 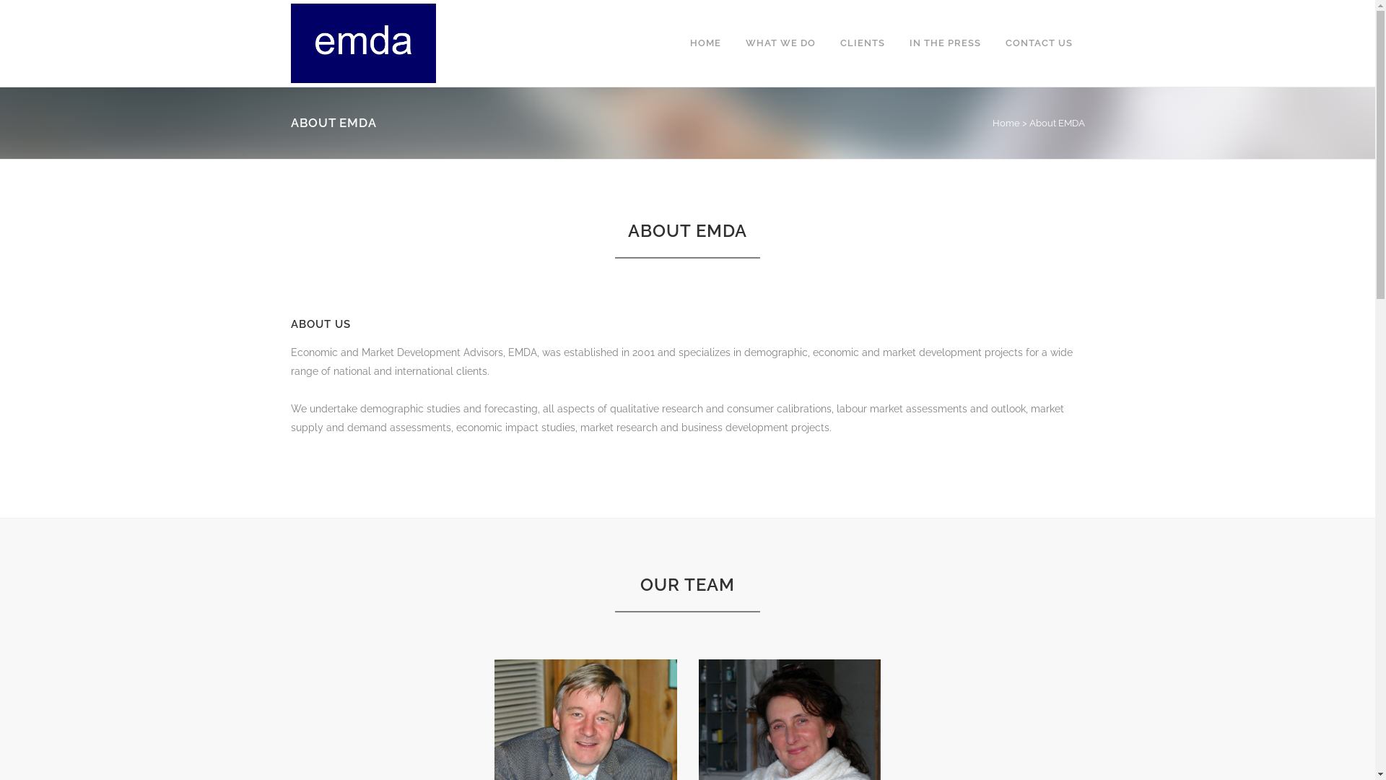 What do you see at coordinates (592, 493) in the screenshot?
I see `Haters at work and how to deal with them` at bounding box center [592, 493].